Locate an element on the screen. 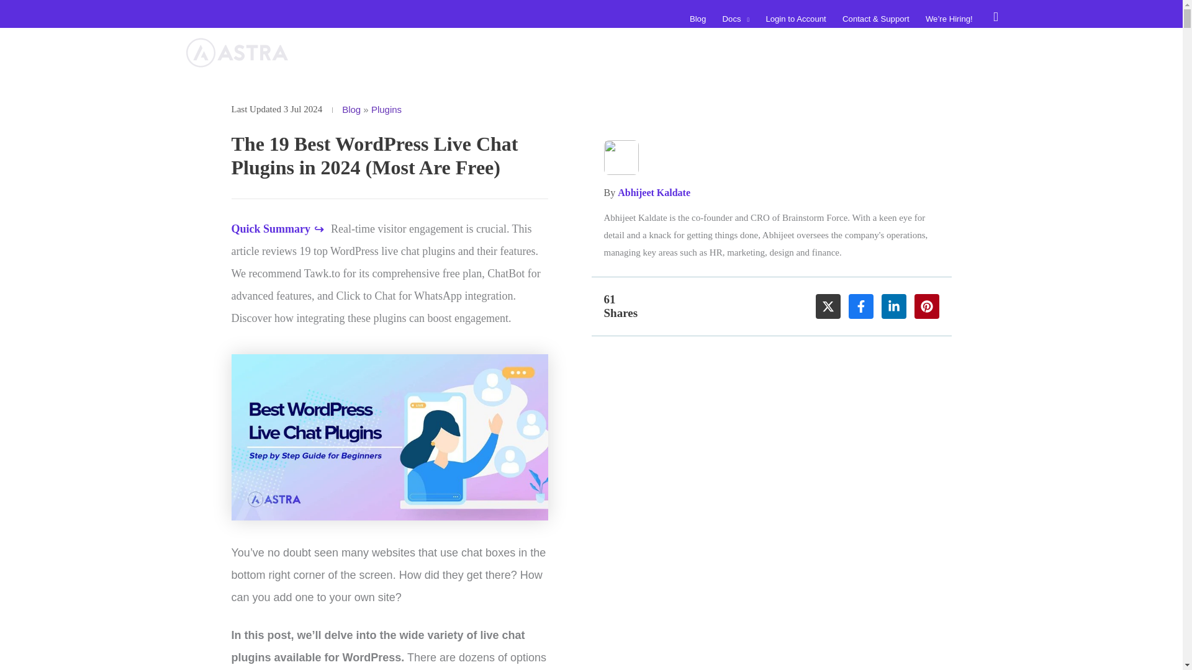 Image resolution: width=1192 pixels, height=670 pixels. Testimonials is located at coordinates (808, 52).